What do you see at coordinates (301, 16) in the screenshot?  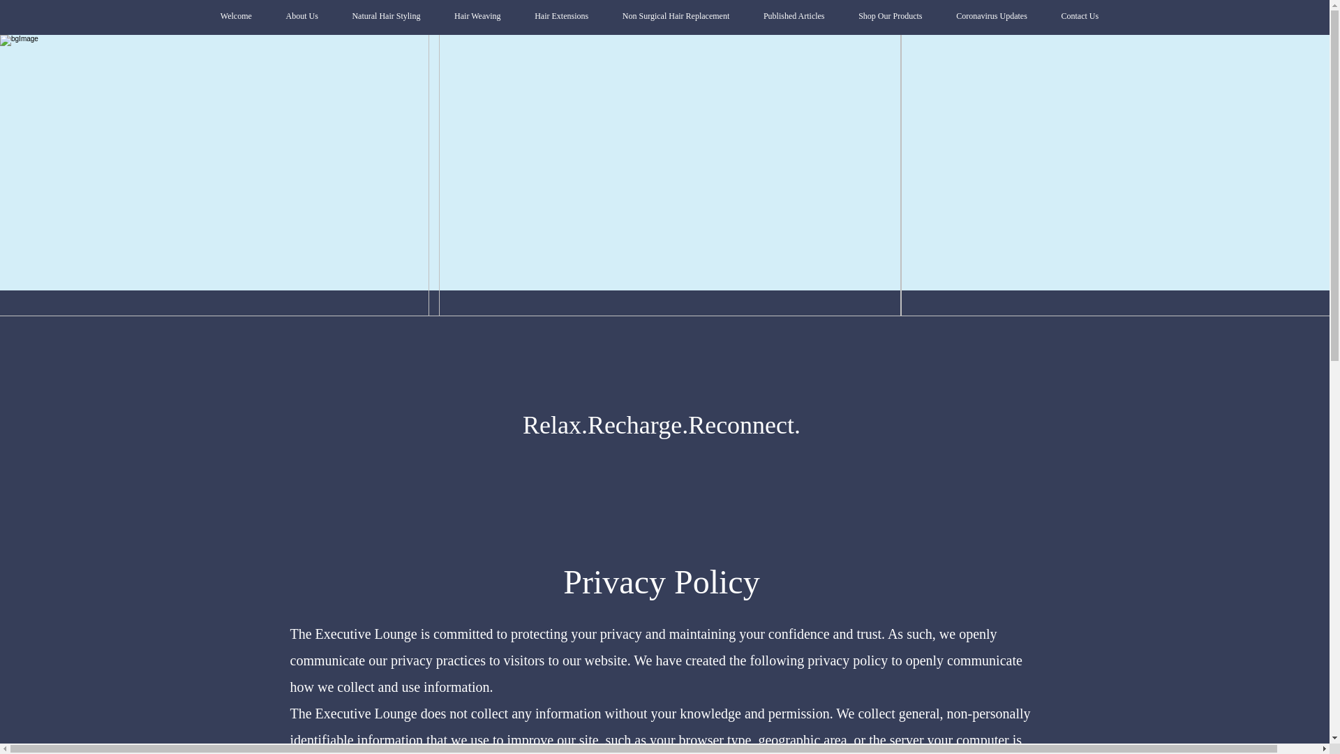 I see `About Us` at bounding box center [301, 16].